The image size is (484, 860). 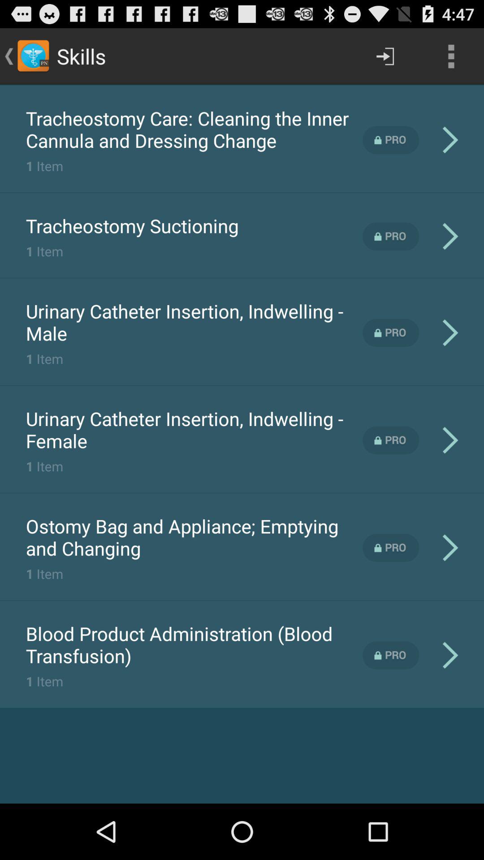 I want to click on scroll to the tracheostomy care cleaning icon, so click(x=194, y=129).